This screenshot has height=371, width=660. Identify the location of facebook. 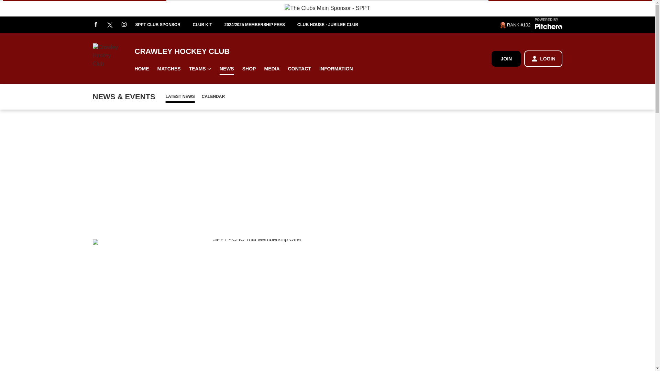
(96, 25).